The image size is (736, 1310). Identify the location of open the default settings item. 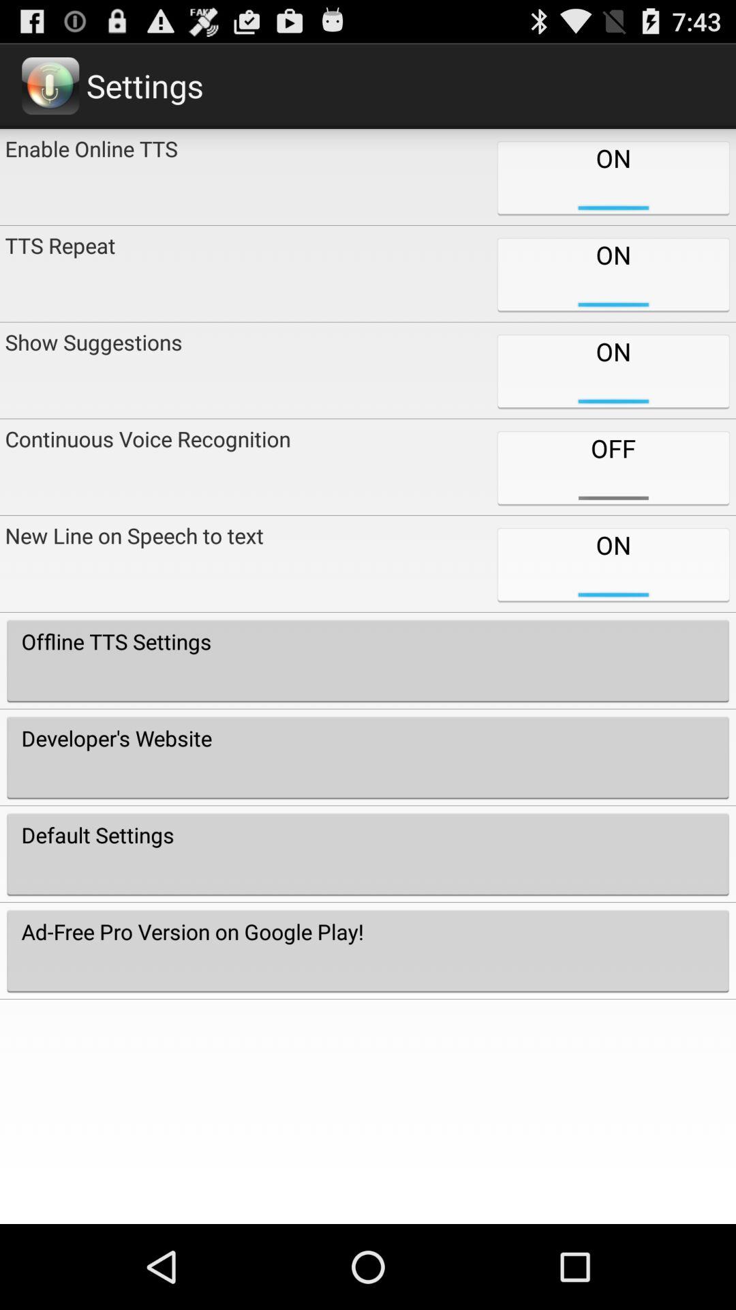
(368, 854).